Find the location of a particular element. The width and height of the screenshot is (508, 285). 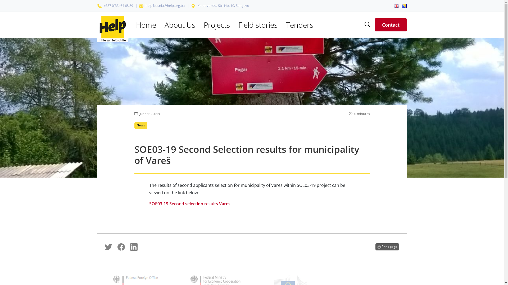

Print page is located at coordinates (387, 247).